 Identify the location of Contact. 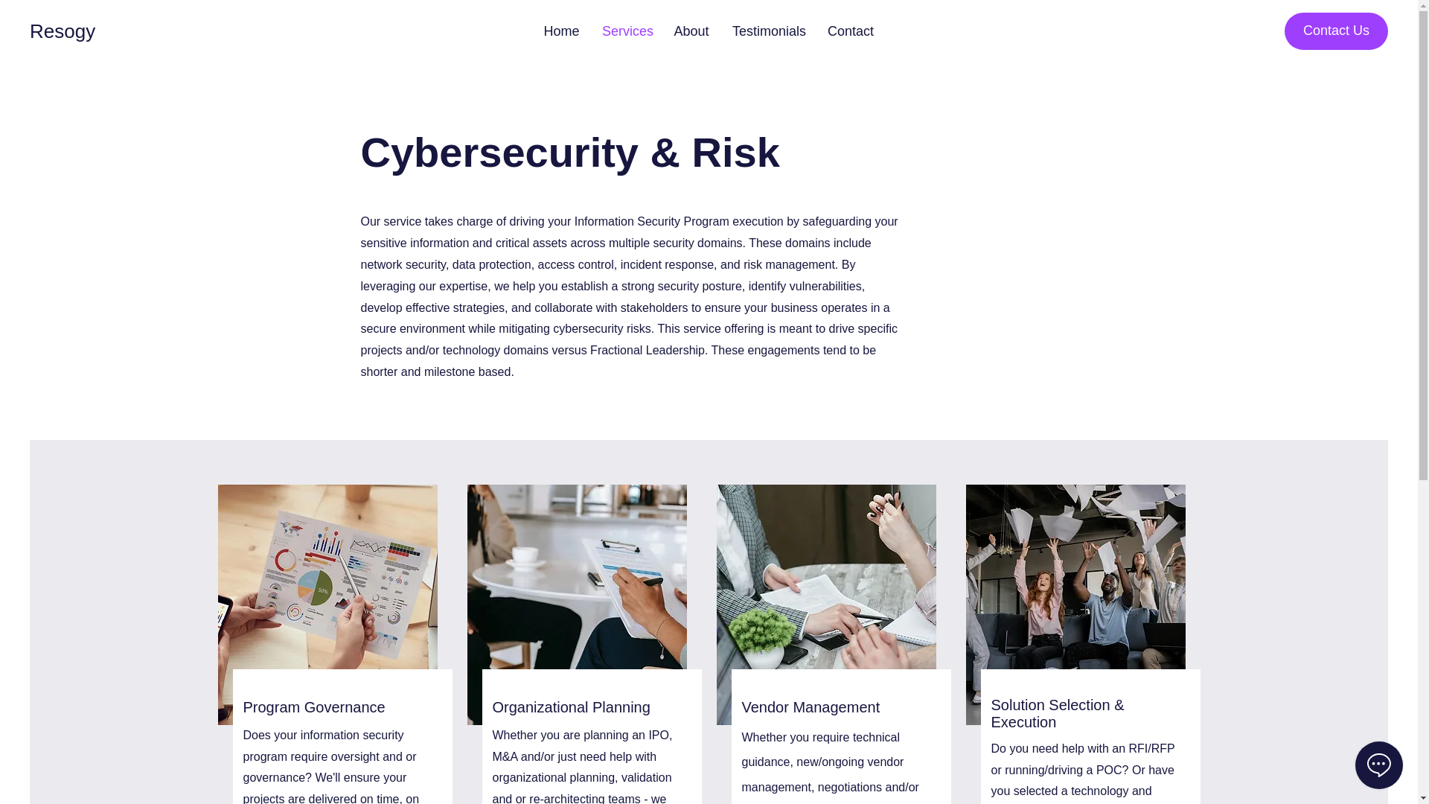
(851, 31).